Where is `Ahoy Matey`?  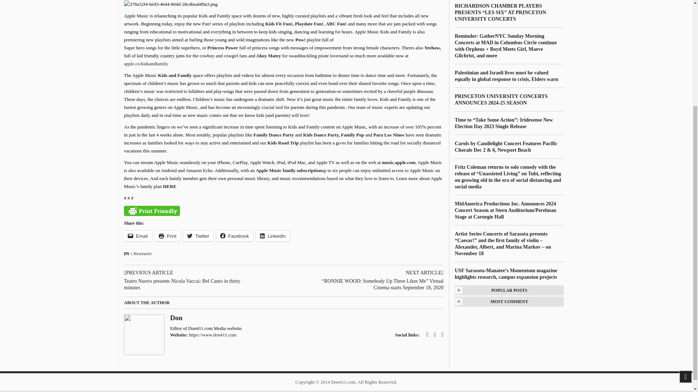 Ahoy Matey is located at coordinates (268, 55).